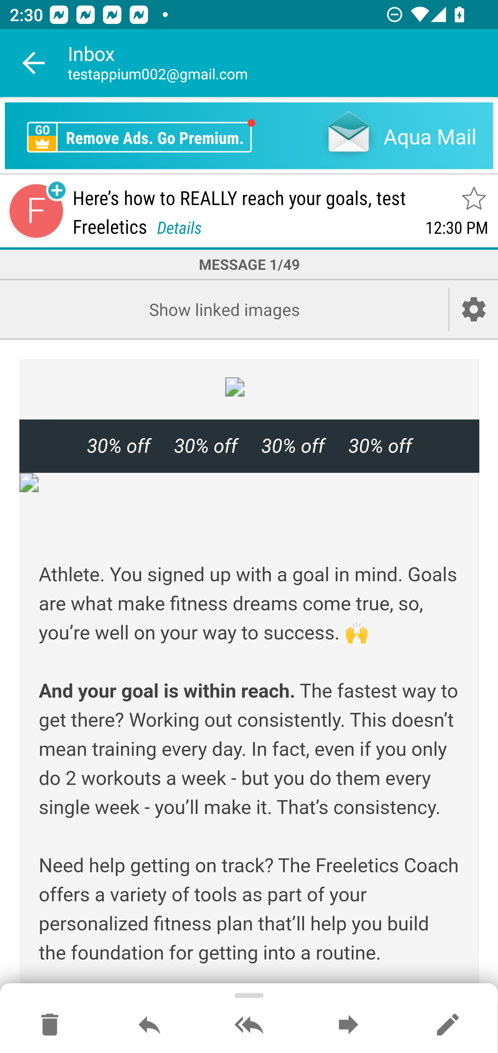 The height and width of the screenshot is (1053, 498). What do you see at coordinates (448, 1025) in the screenshot?
I see `Reply as new` at bounding box center [448, 1025].